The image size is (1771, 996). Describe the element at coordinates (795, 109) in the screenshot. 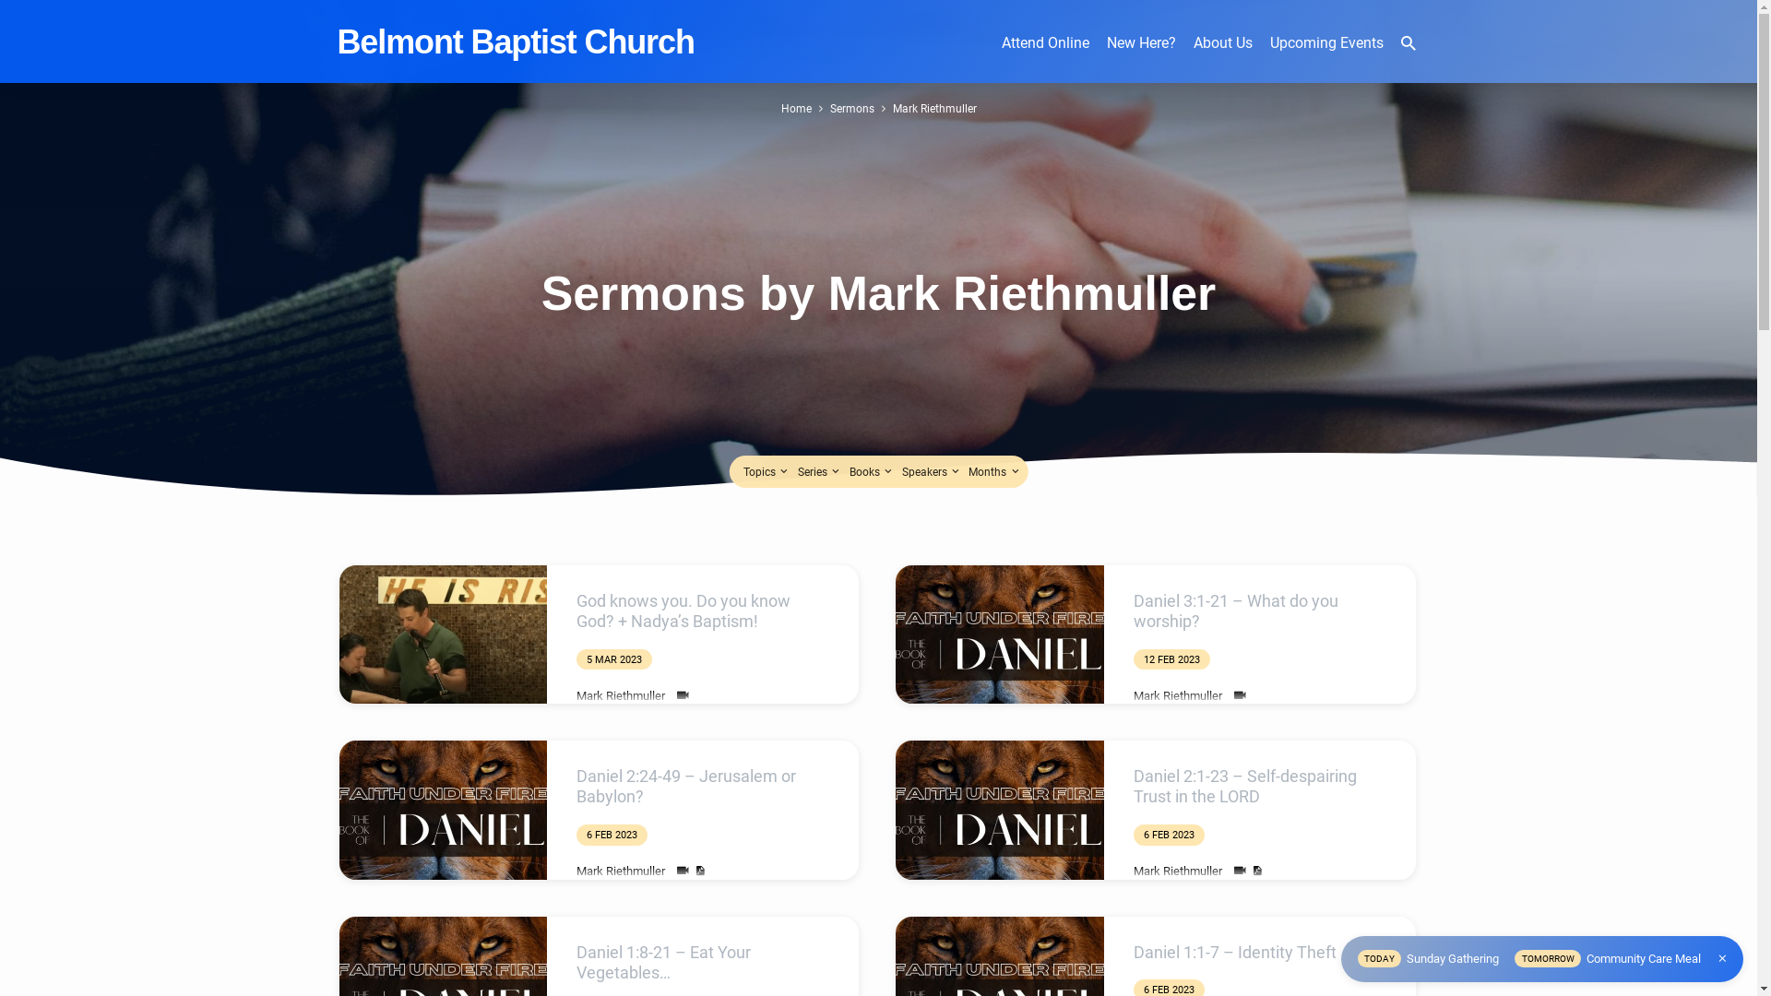

I see `Home` at that location.